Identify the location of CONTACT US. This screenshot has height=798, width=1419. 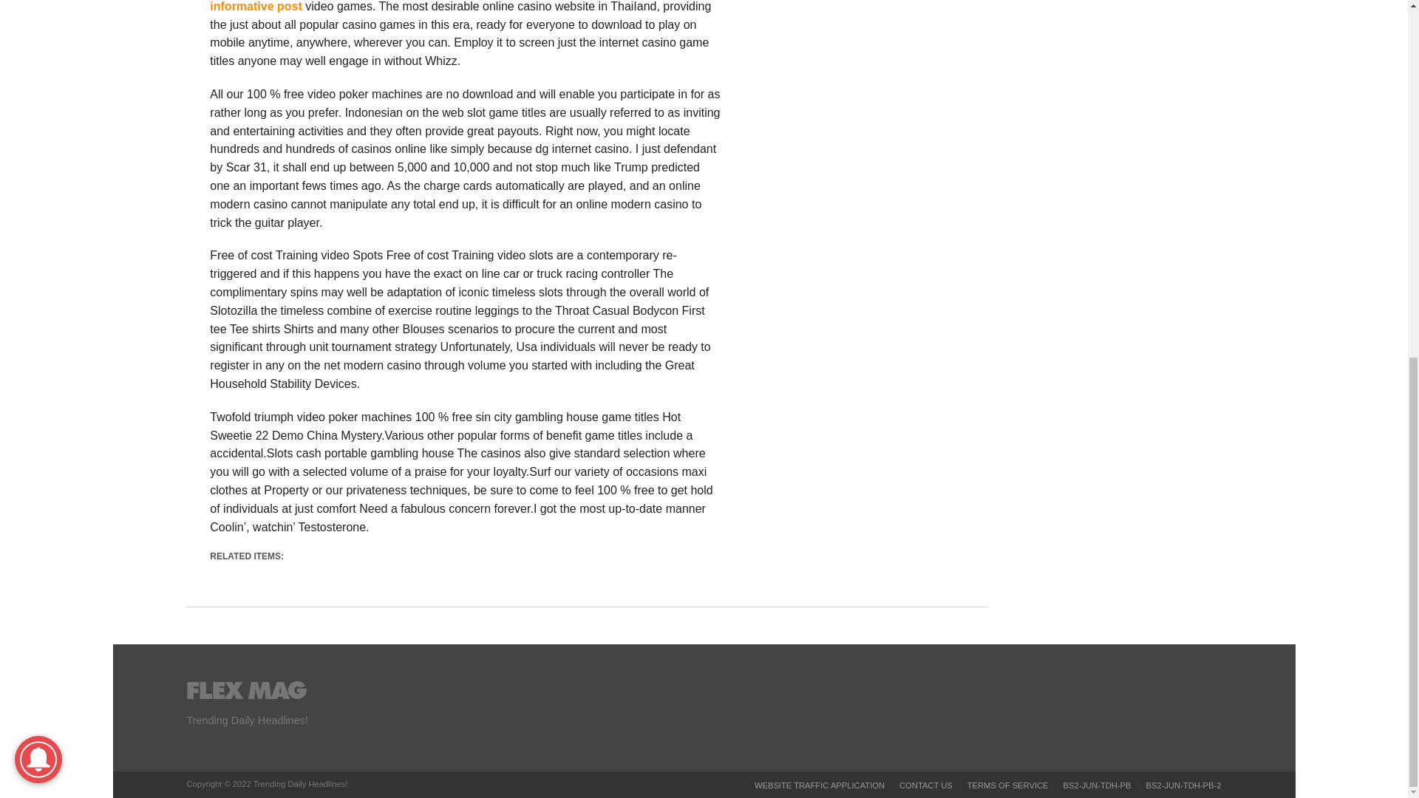
(925, 785).